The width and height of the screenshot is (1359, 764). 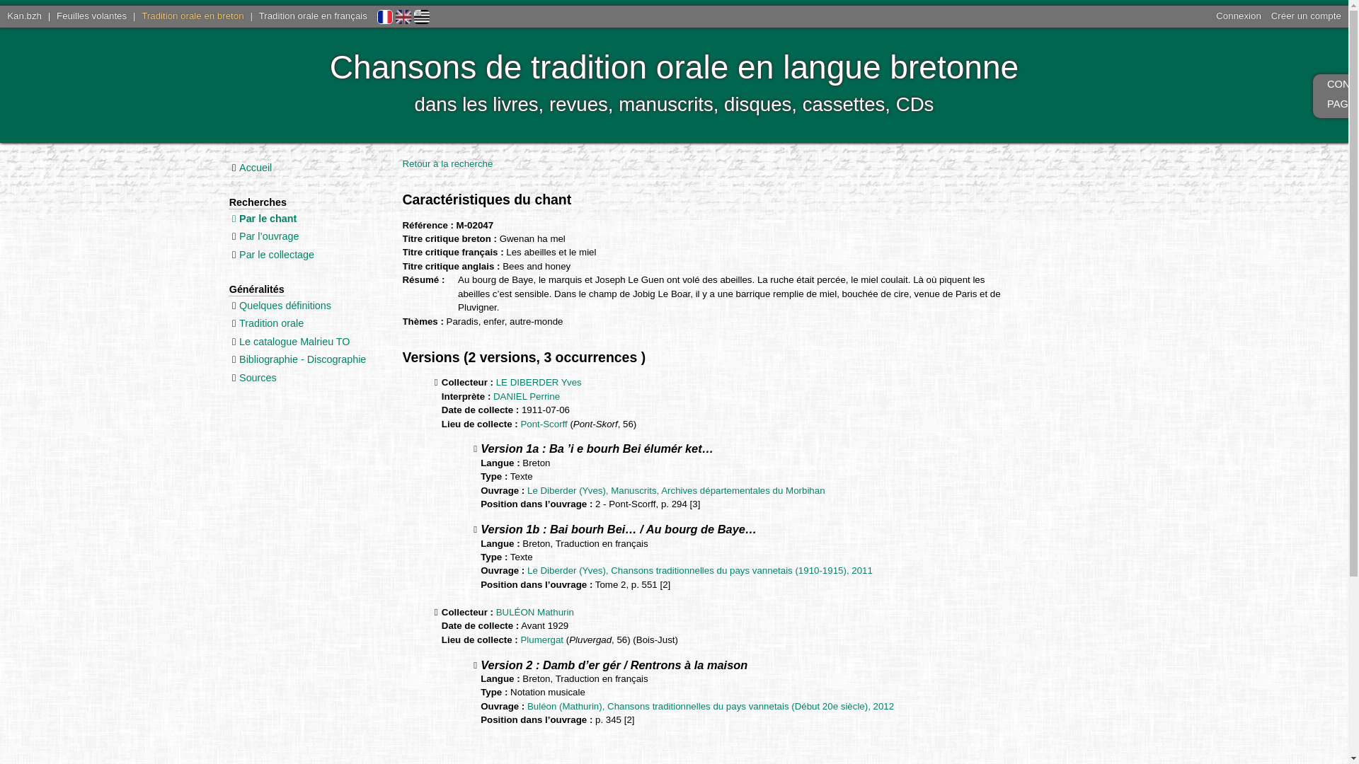 What do you see at coordinates (542, 639) in the screenshot?
I see `Plumergat` at bounding box center [542, 639].